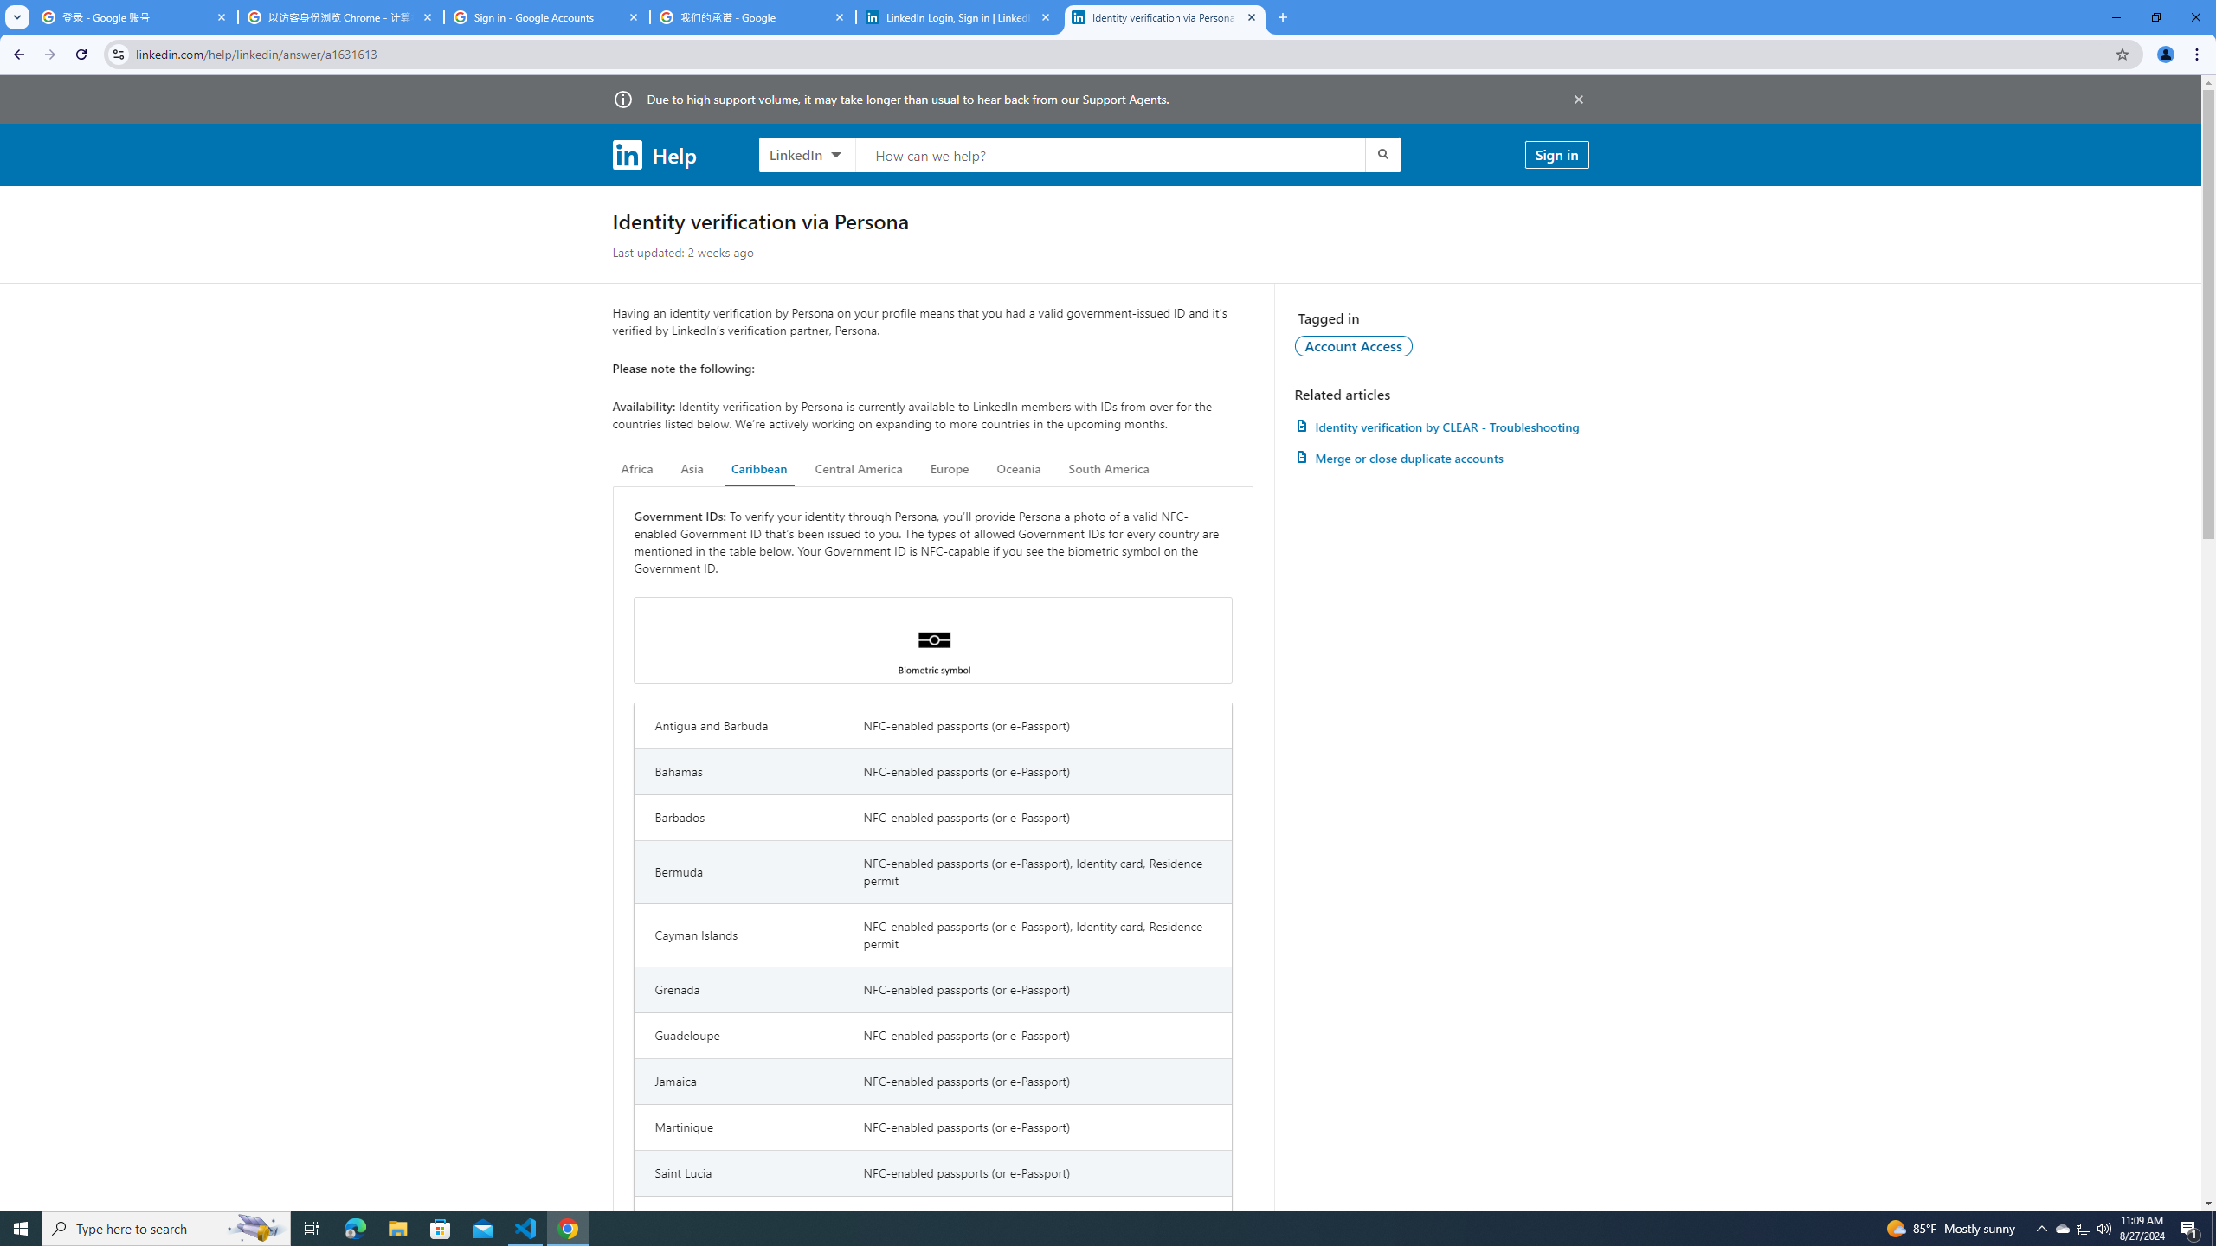  Describe the element at coordinates (637, 469) in the screenshot. I see `Africa` at that location.